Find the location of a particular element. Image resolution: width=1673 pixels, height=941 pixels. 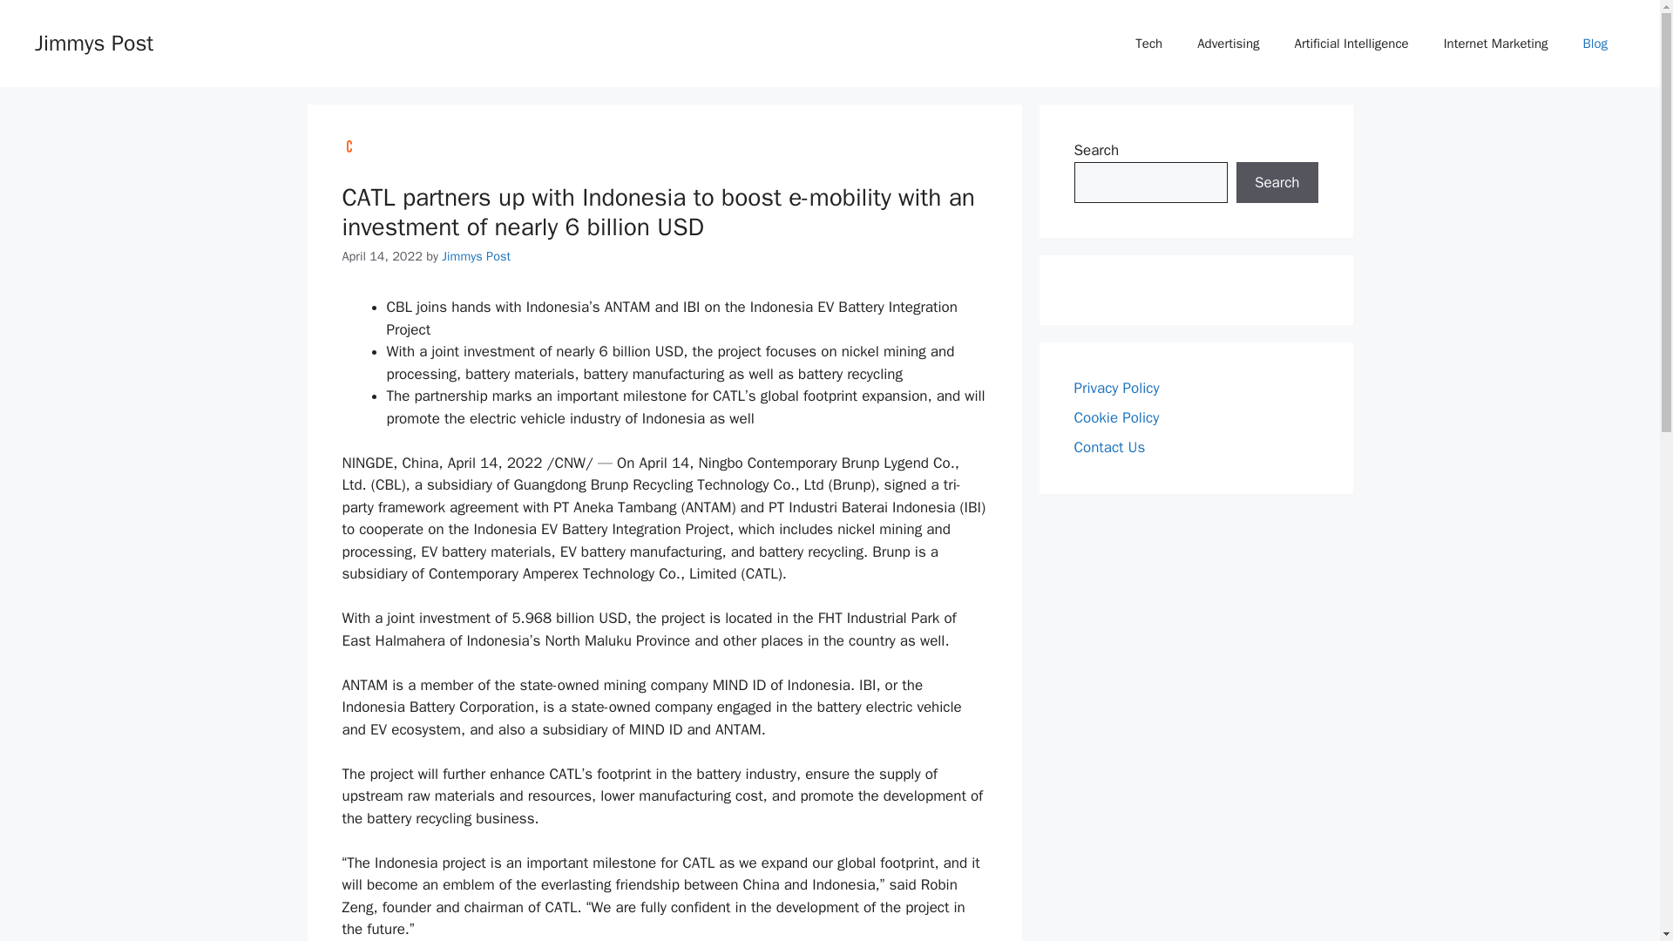

Search is located at coordinates (1277, 183).